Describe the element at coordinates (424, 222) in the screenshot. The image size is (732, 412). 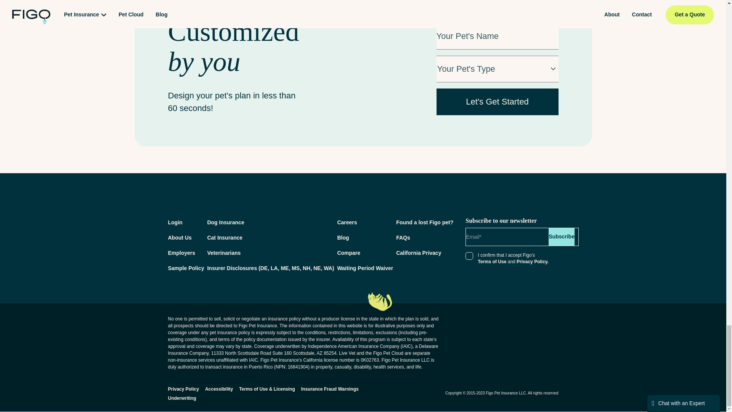
I see `Found a lost Figo pet?` at that location.